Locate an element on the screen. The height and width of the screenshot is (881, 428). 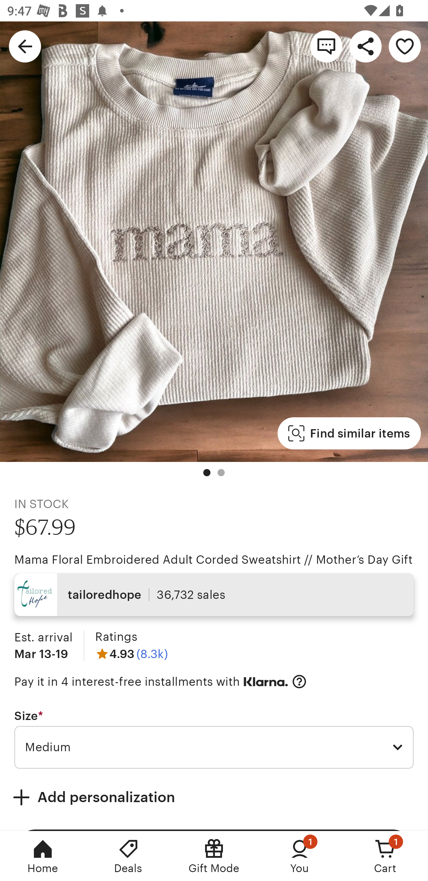
Contact shop is located at coordinates (326, 46).